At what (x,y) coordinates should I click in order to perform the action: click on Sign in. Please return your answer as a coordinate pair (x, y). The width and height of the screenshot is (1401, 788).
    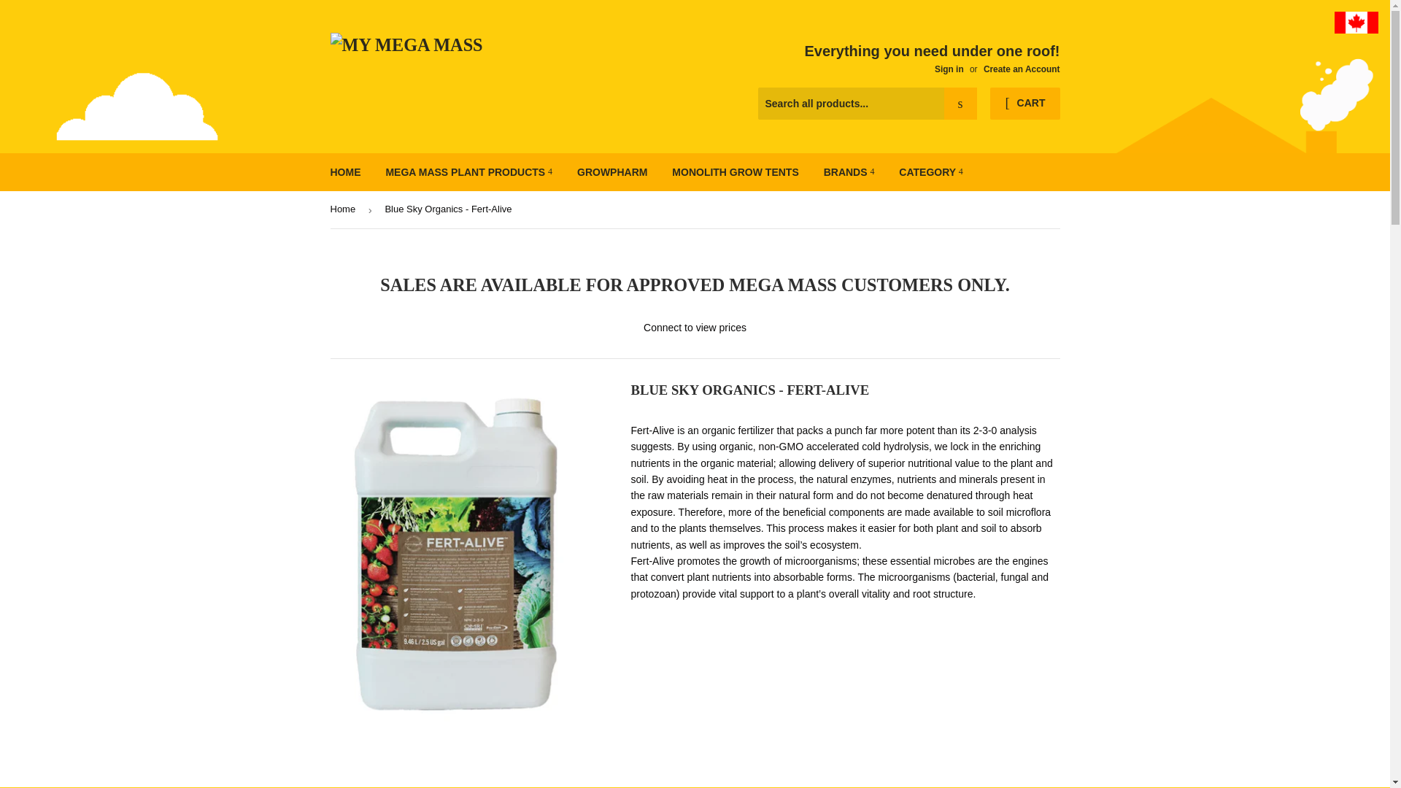
    Looking at the image, I should click on (949, 69).